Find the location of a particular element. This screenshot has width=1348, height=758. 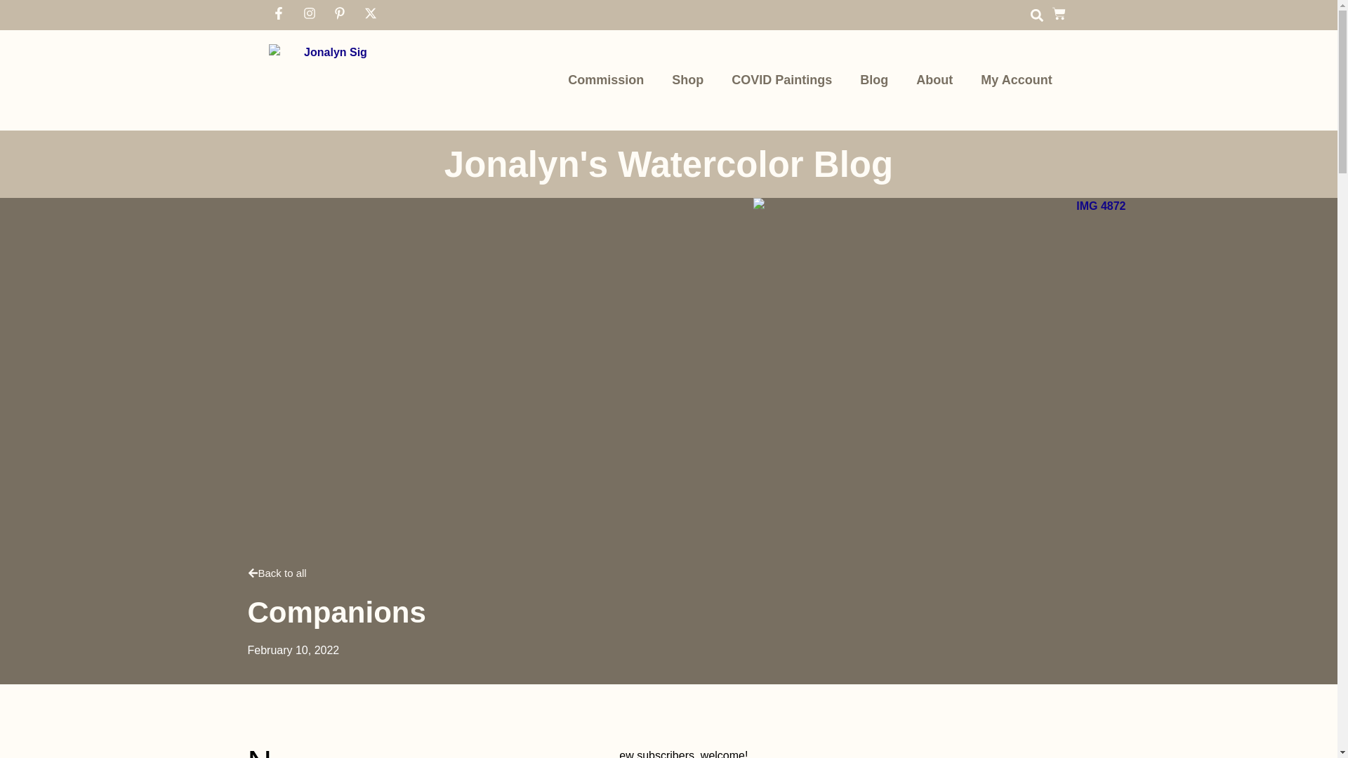

Blog is located at coordinates (873, 80).